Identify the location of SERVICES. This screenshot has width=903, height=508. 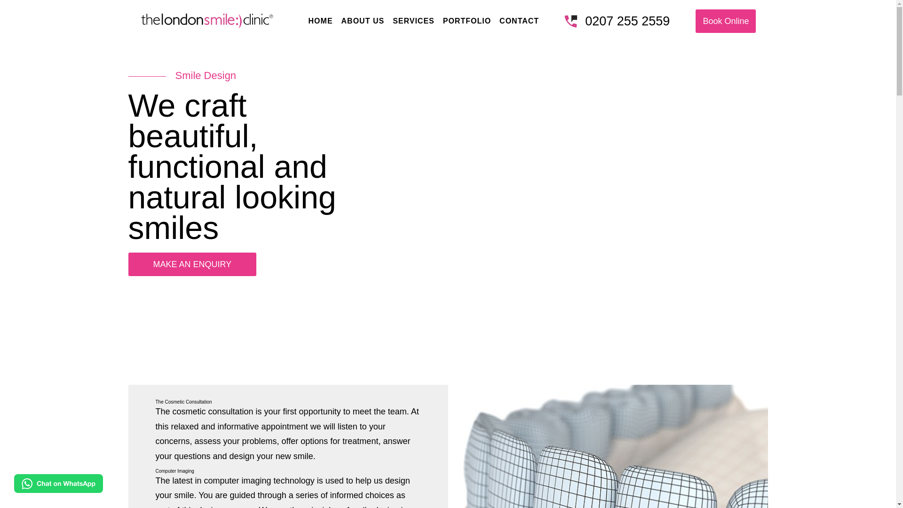
(413, 21).